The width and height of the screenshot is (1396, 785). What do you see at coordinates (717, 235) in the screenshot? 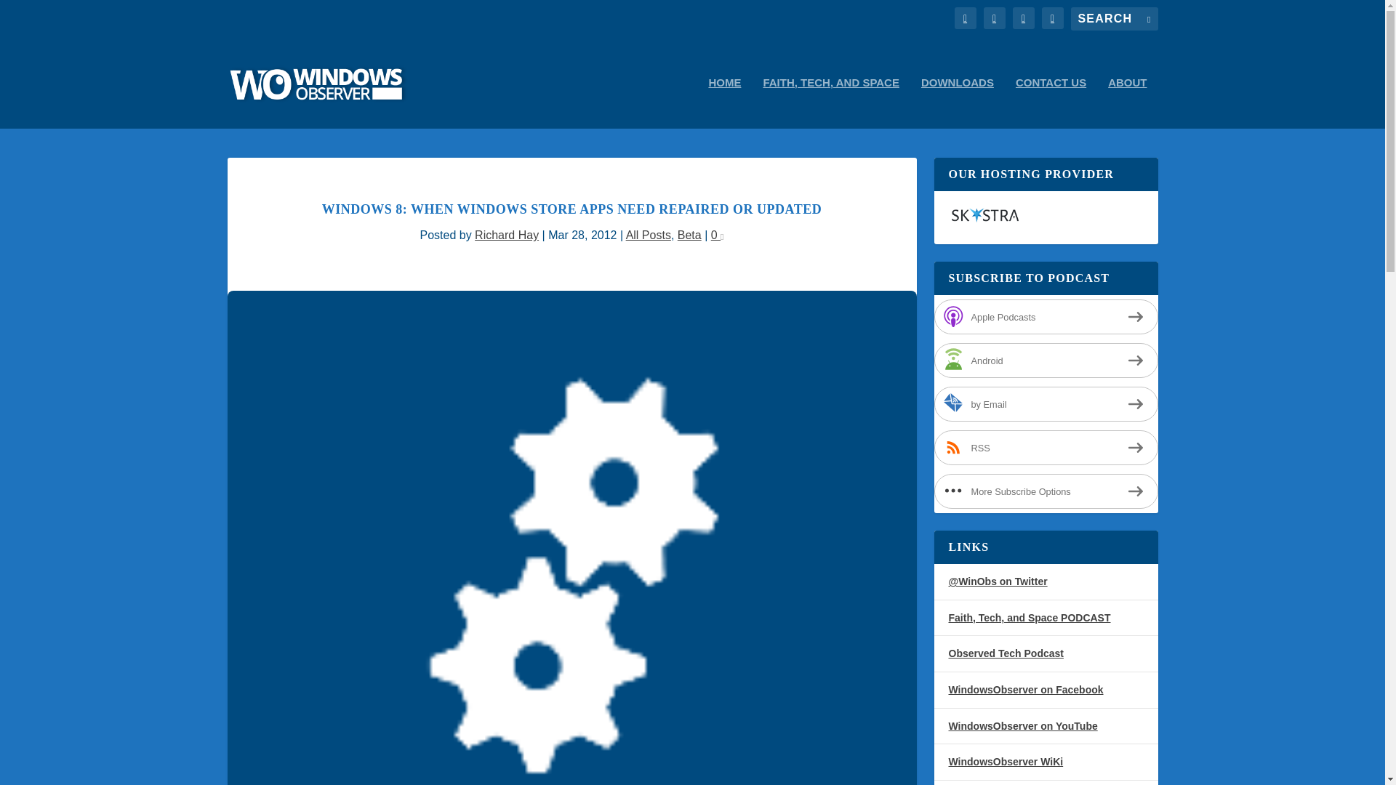
I see `0` at bounding box center [717, 235].